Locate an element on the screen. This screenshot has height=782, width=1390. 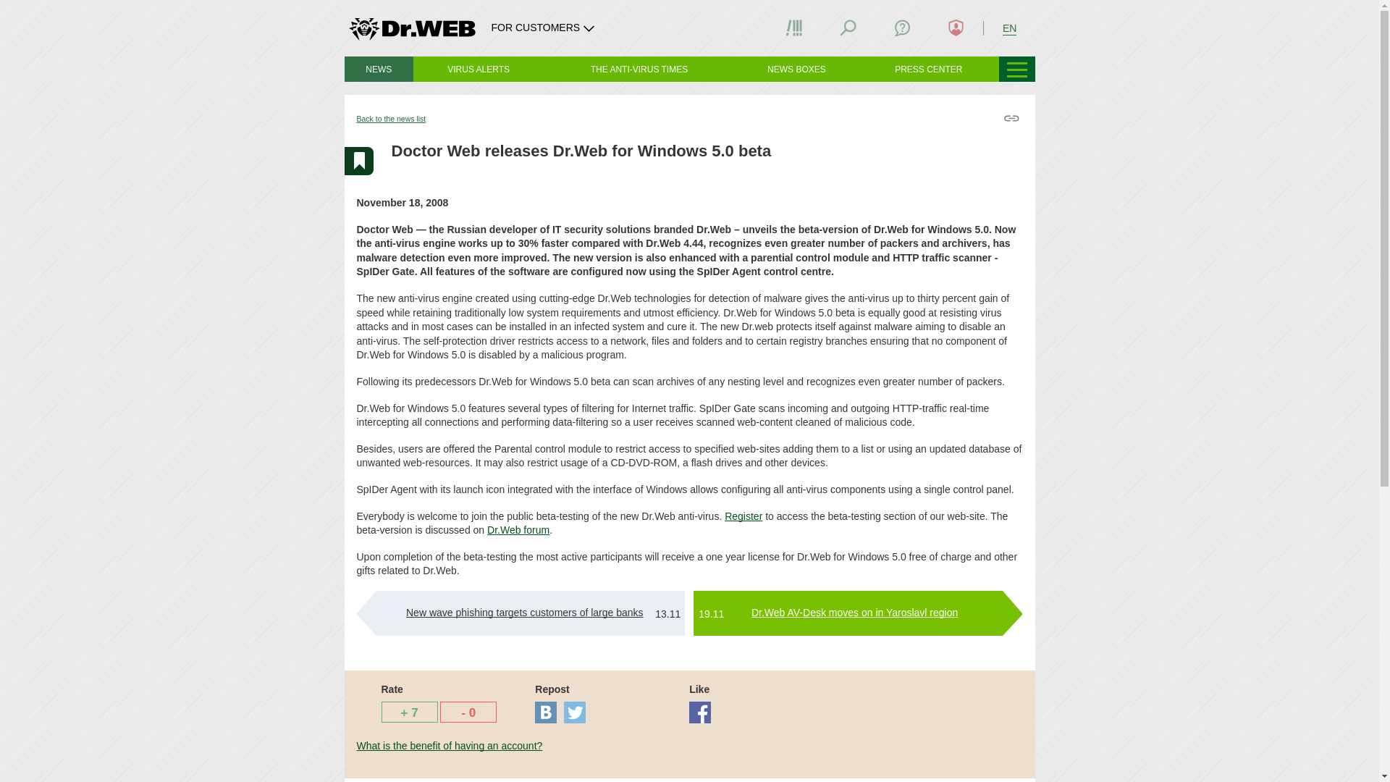
Search is located at coordinates (848, 28).